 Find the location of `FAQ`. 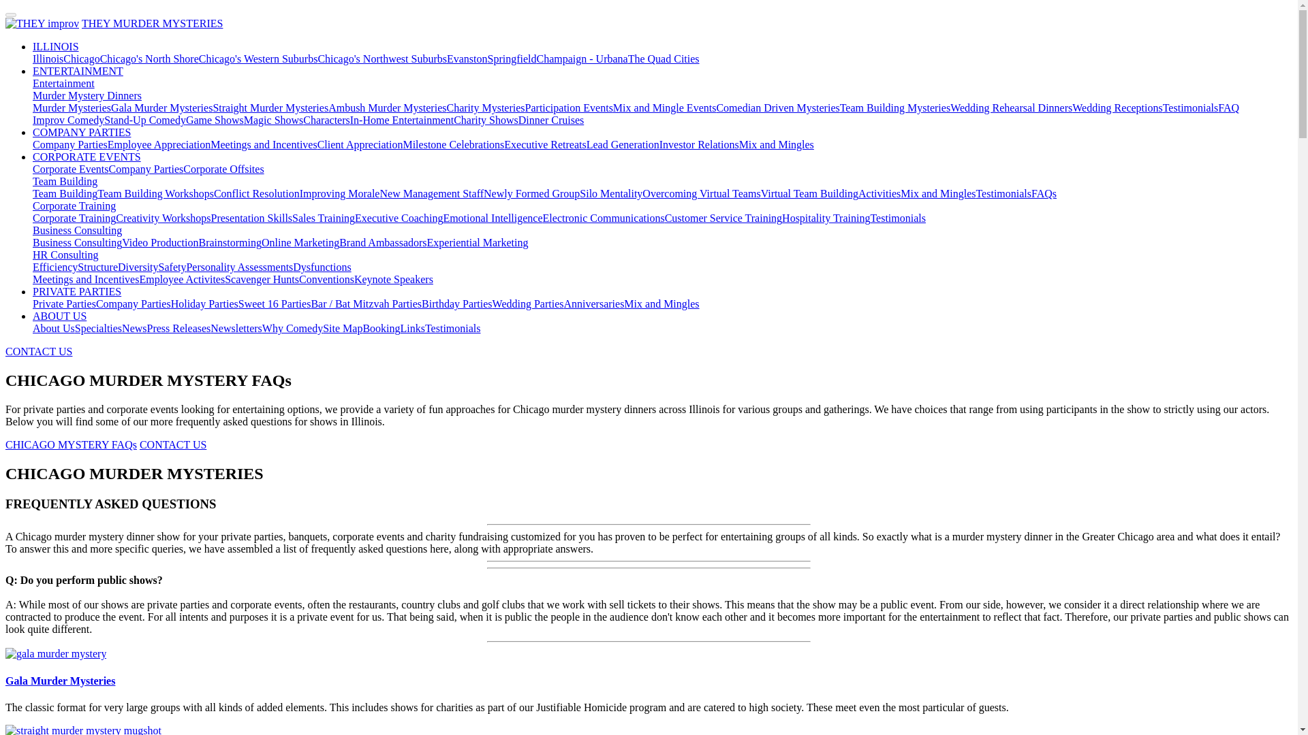

FAQ is located at coordinates (1228, 108).